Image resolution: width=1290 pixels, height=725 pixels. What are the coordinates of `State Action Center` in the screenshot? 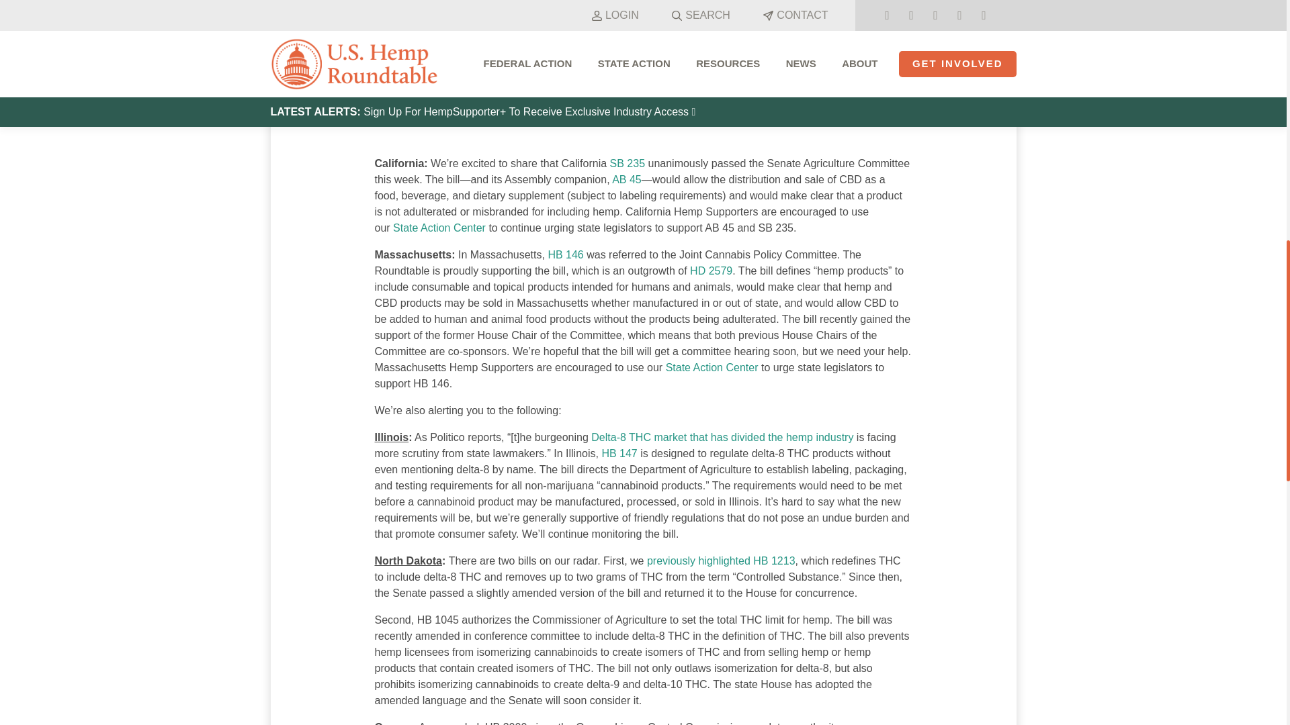 It's located at (712, 367).